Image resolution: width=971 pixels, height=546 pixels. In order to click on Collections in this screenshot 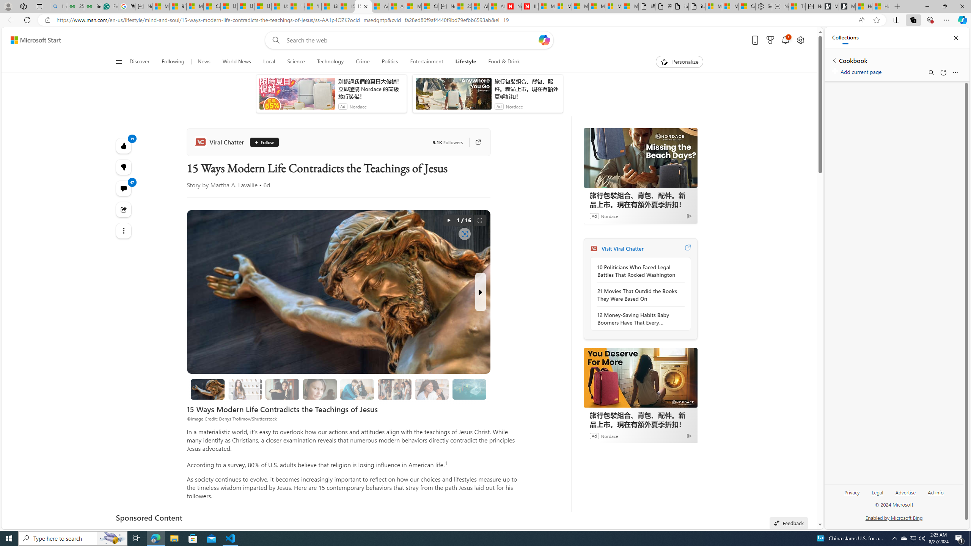, I will do `click(913, 20)`.